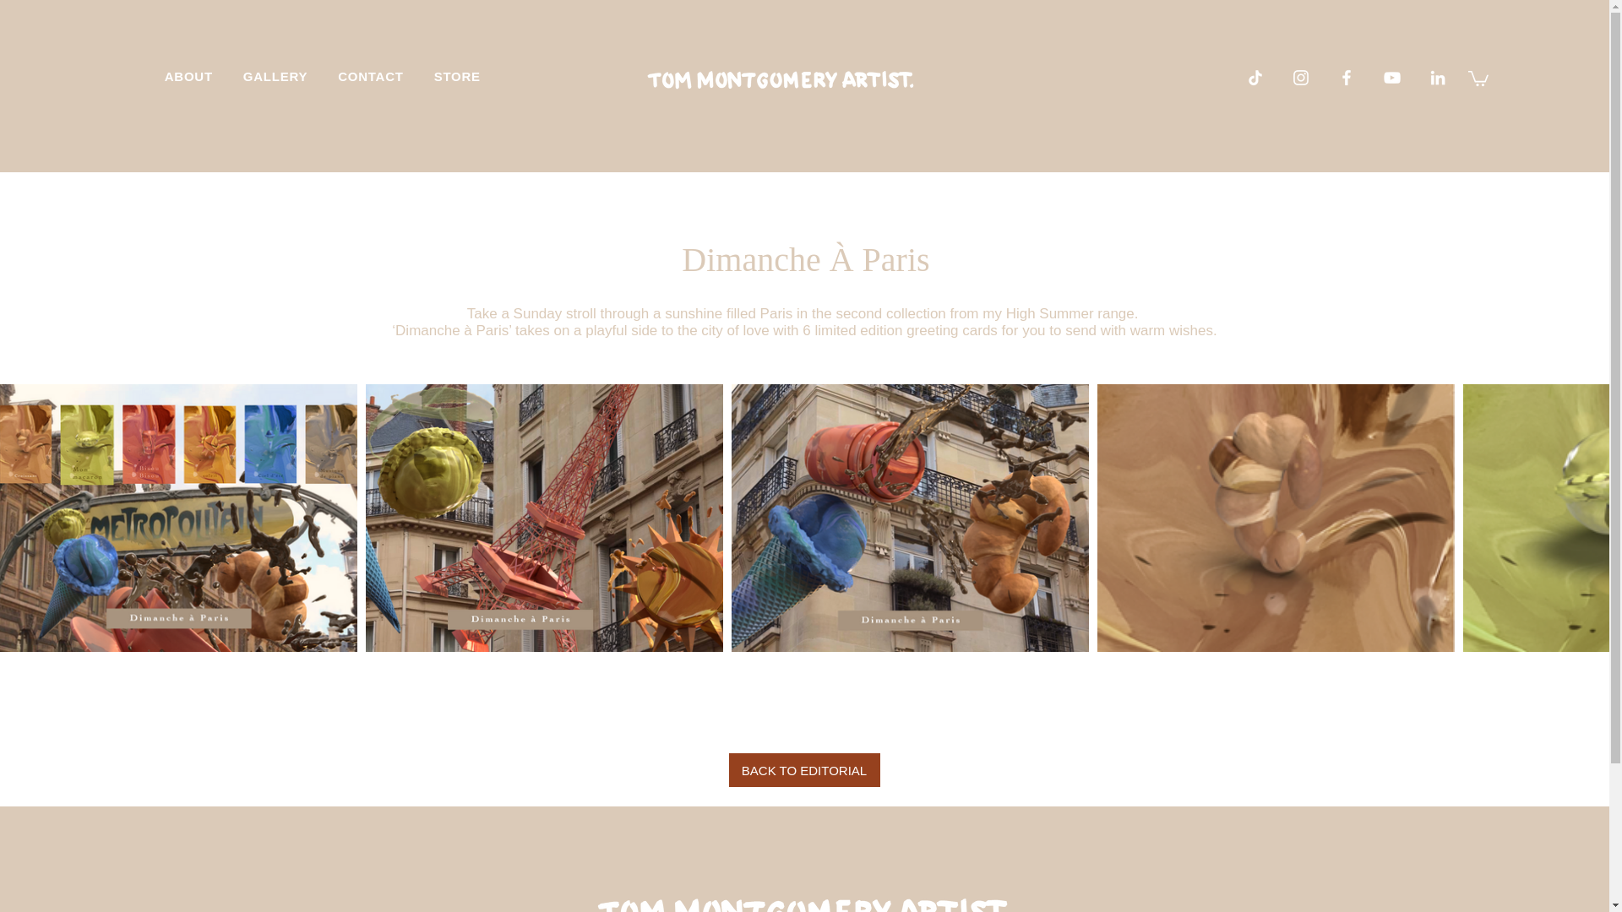 This screenshot has height=912, width=1622. What do you see at coordinates (803, 770) in the screenshot?
I see `BACK TO EDITORIAL` at bounding box center [803, 770].